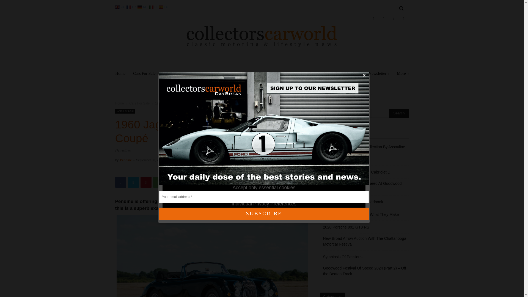 The width and height of the screenshot is (528, 297). What do you see at coordinates (142, 7) in the screenshot?
I see `DE` at bounding box center [142, 7].